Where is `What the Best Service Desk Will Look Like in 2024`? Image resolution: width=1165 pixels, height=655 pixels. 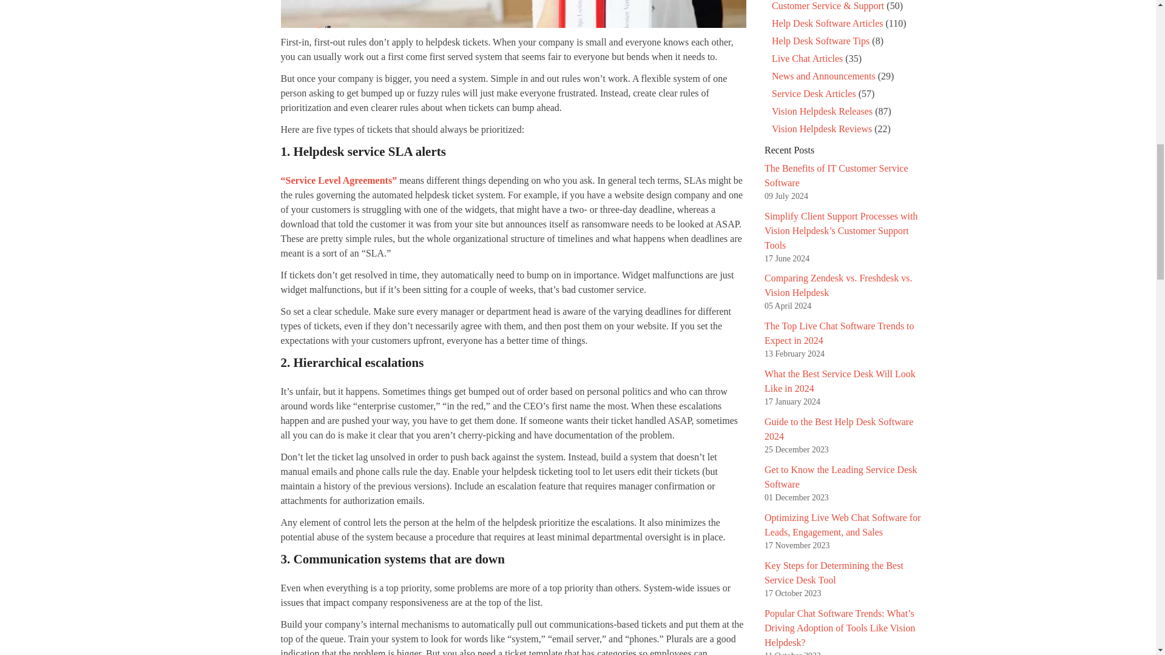 What the Best Service Desk Will Look Like in 2024 is located at coordinates (840, 381).